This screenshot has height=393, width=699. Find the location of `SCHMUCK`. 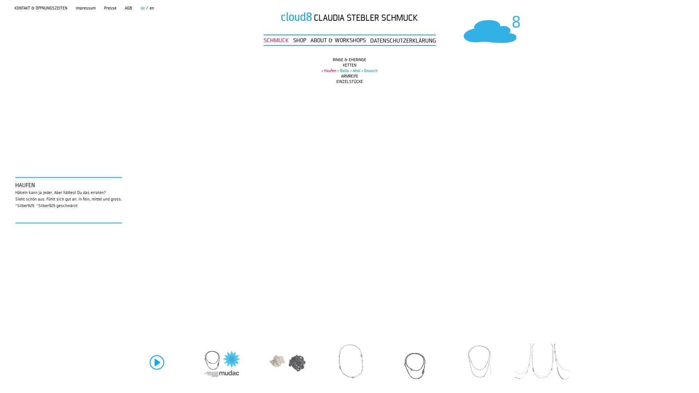

SCHMUCK is located at coordinates (276, 41).